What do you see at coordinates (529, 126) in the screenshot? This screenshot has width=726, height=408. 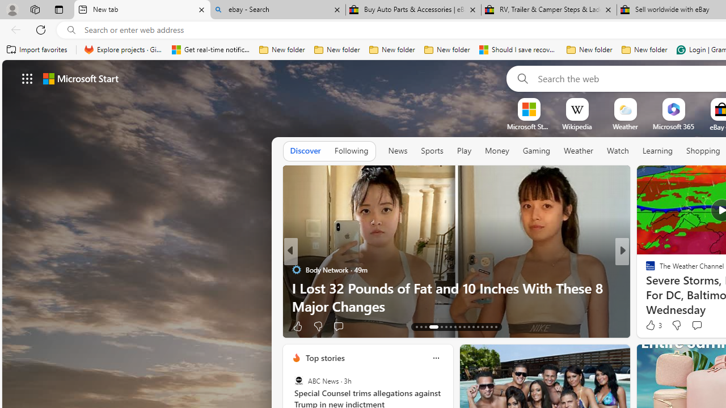 I see `Microsoft Start Sports` at bounding box center [529, 126].